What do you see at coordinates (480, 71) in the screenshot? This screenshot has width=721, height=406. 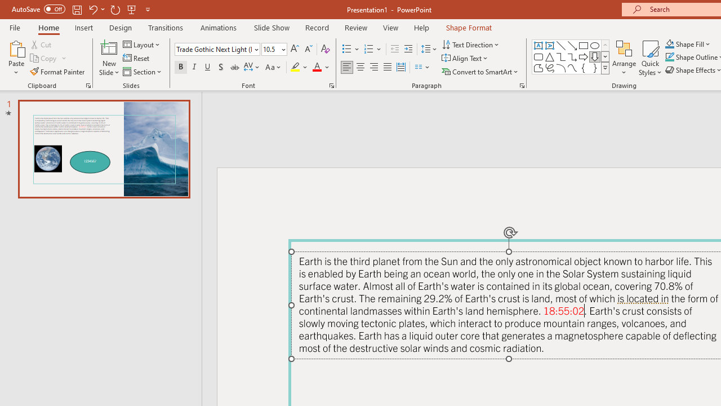 I see `Convert to SmartArt` at bounding box center [480, 71].